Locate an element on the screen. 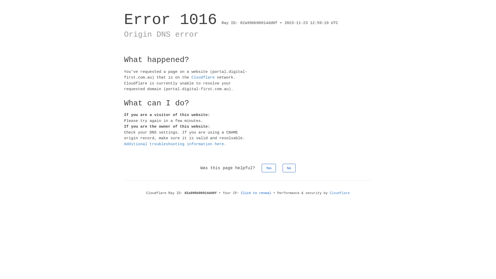 This screenshot has height=279, width=496. Cloudflare is located at coordinates (340, 193).